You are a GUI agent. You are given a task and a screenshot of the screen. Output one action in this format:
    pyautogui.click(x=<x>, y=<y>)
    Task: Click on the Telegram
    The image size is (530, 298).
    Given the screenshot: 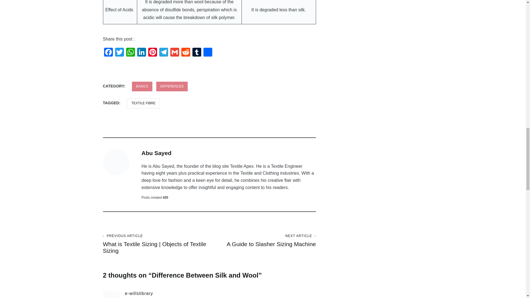 What is the action you would take?
    pyautogui.click(x=163, y=52)
    